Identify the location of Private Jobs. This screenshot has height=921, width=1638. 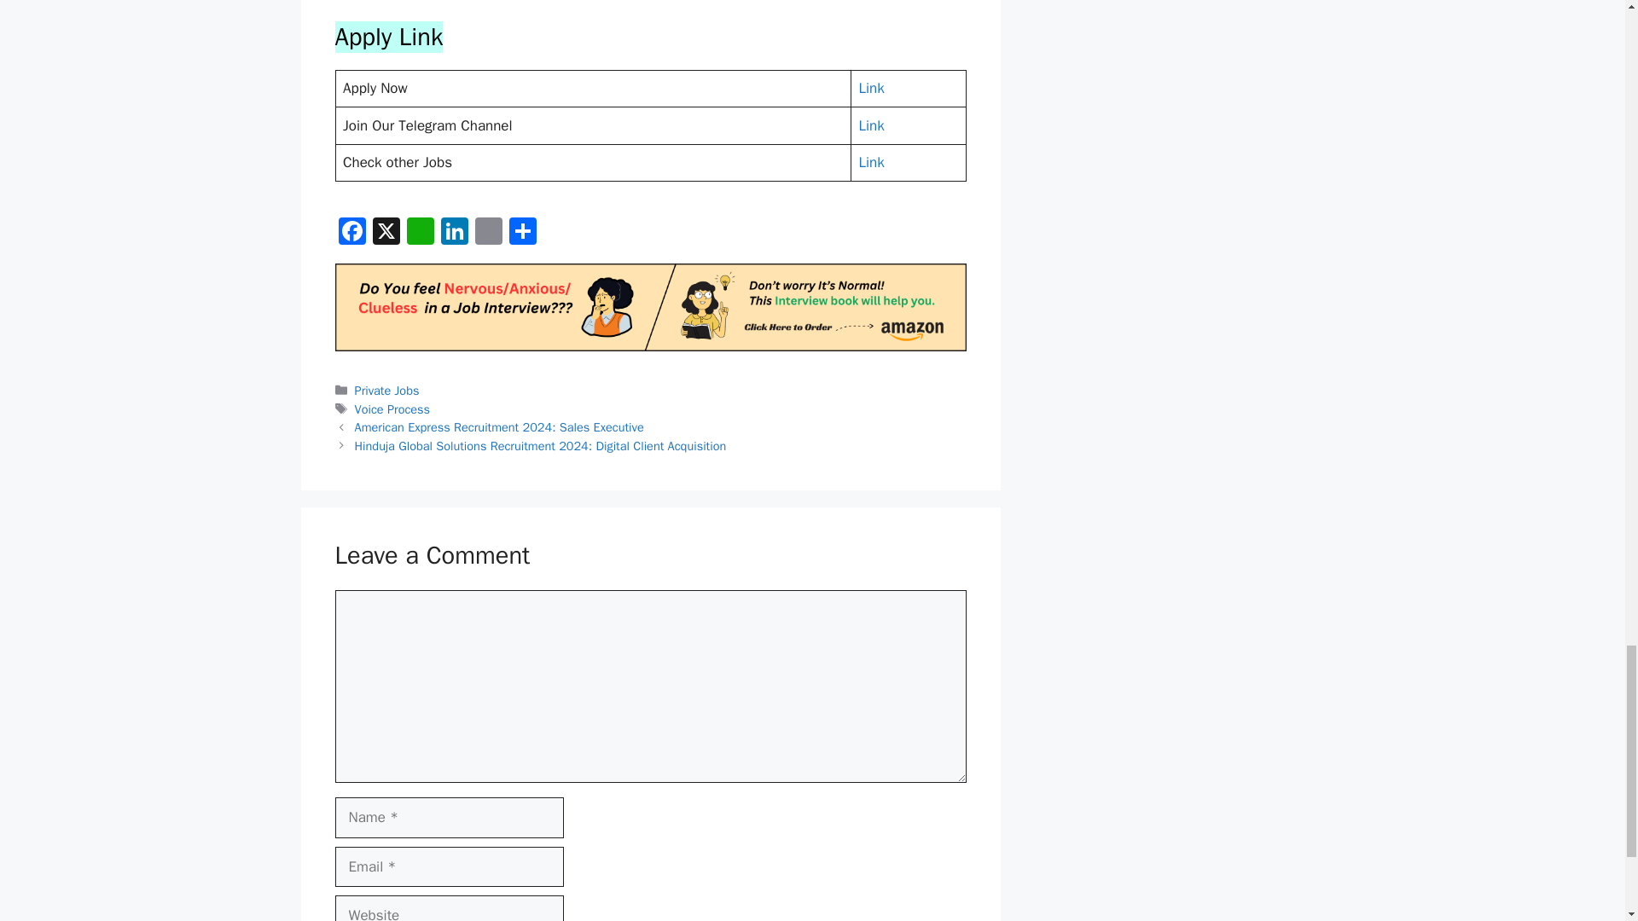
(387, 391).